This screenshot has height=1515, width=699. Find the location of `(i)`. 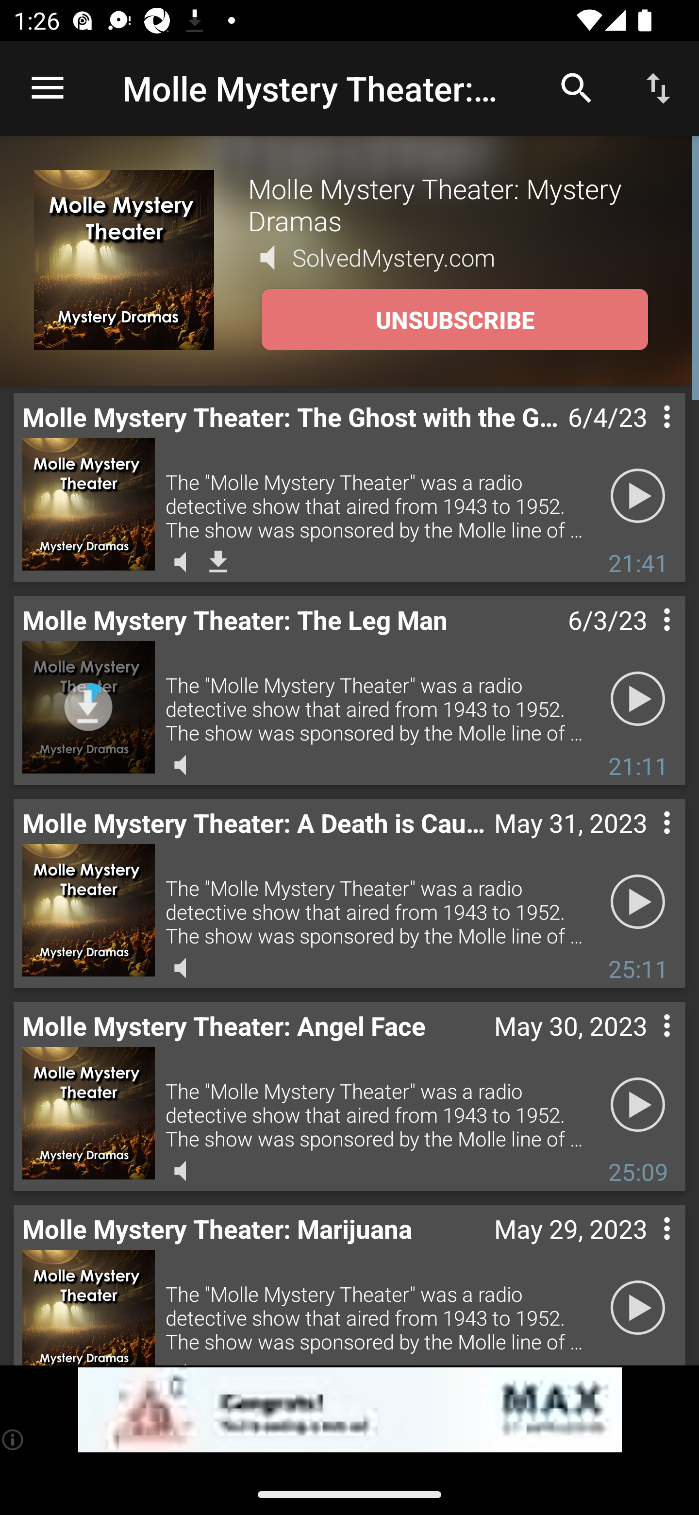

(i) is located at coordinates (14, 1439).